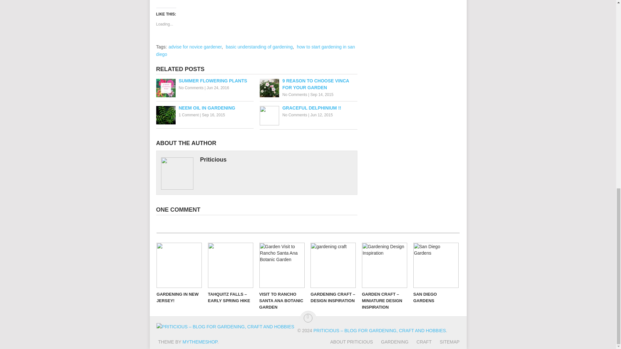 Image resolution: width=621 pixels, height=349 pixels. I want to click on 9 reason to choose Vinca for your garden, so click(309, 84).